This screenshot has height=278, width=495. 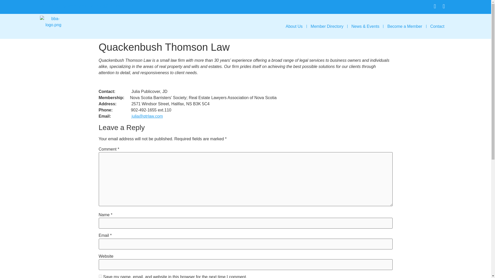 I want to click on bba-logo.png, so click(x=53, y=26).